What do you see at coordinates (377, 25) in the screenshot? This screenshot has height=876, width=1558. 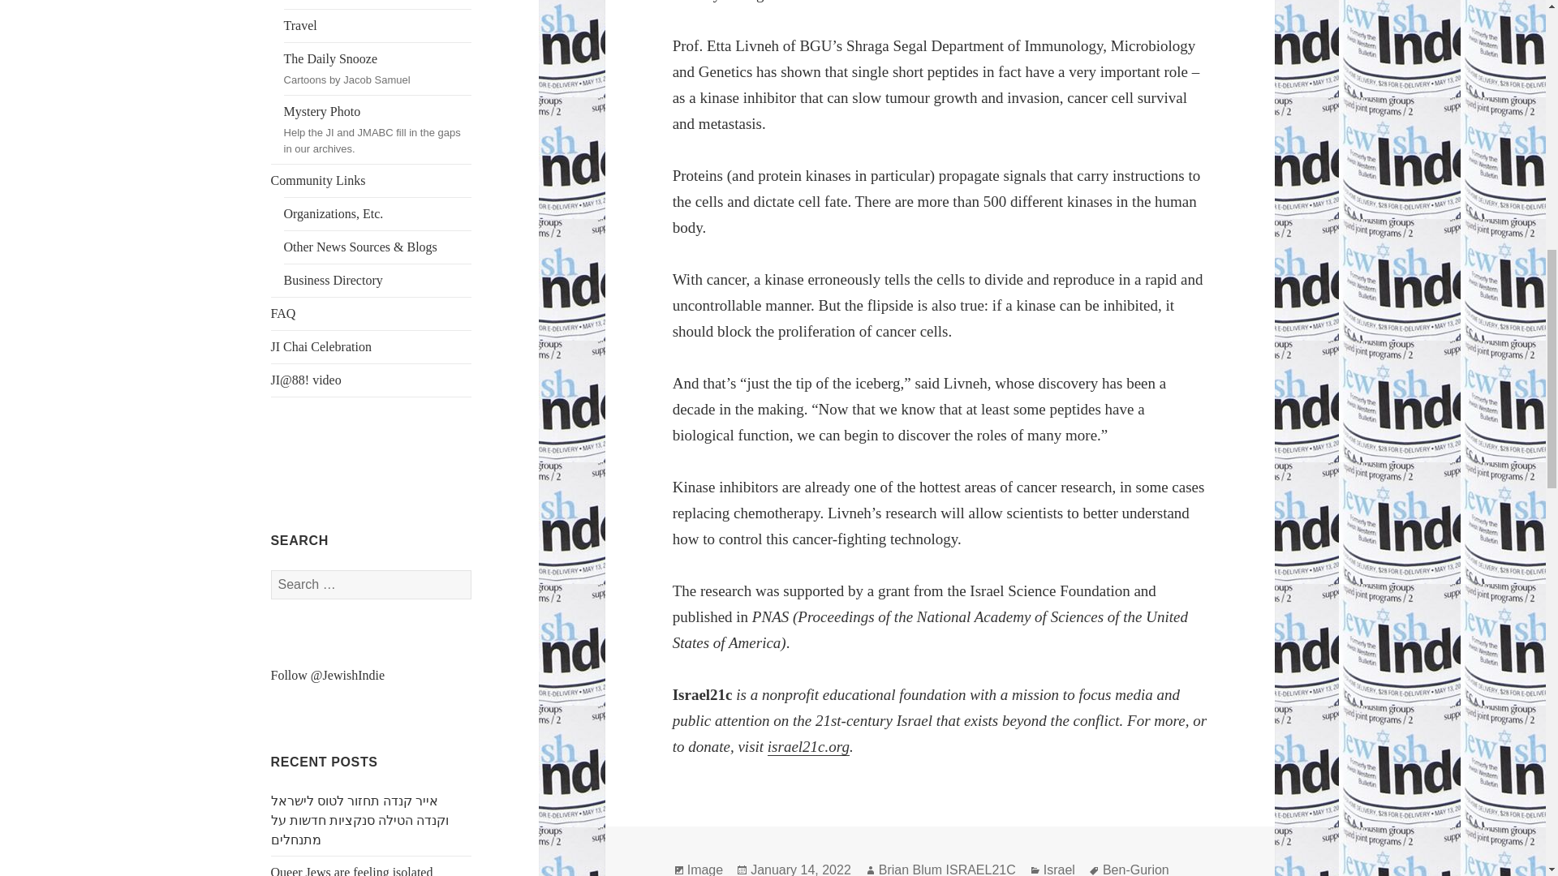 I see `Travel` at bounding box center [377, 25].